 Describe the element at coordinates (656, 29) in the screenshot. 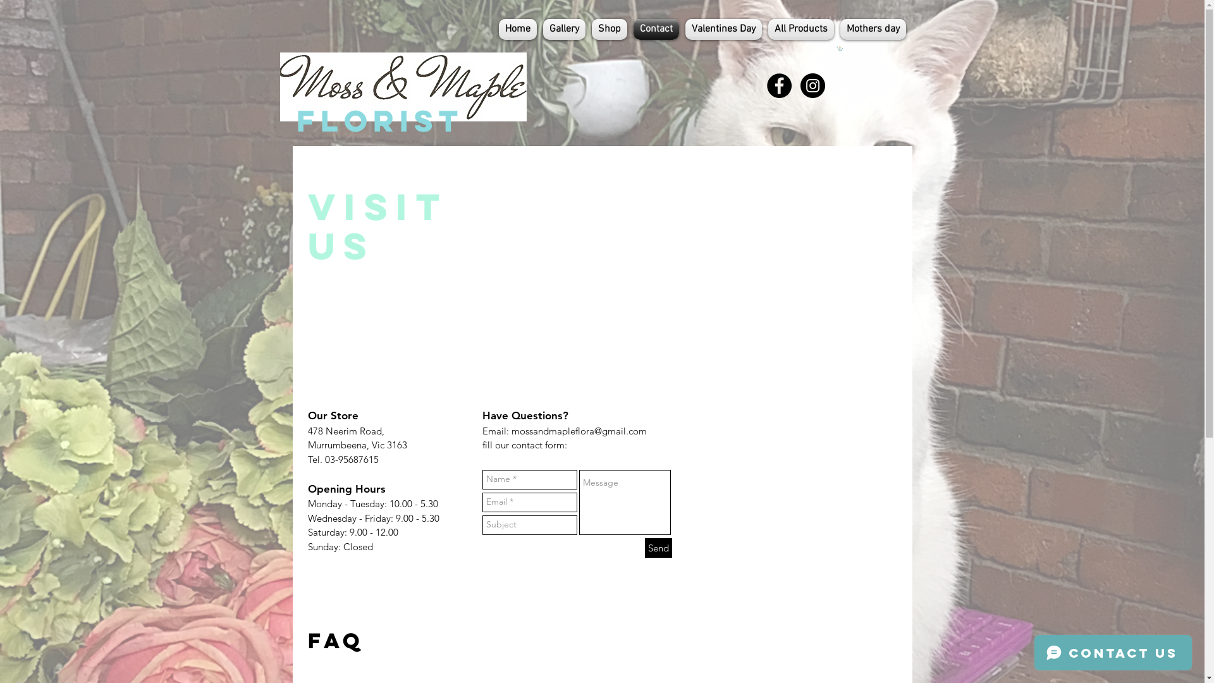

I see `Contact` at that location.